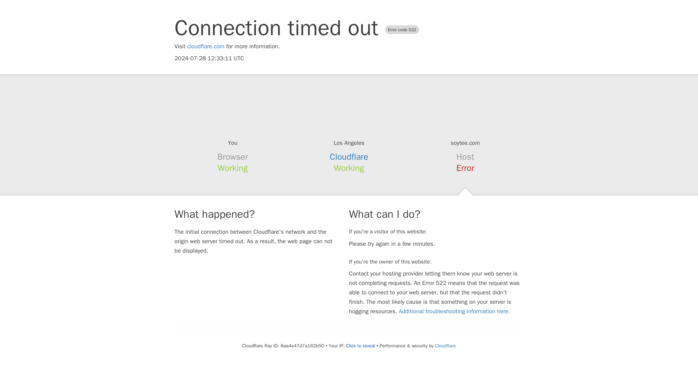  I want to click on Cloudflare, so click(349, 157).